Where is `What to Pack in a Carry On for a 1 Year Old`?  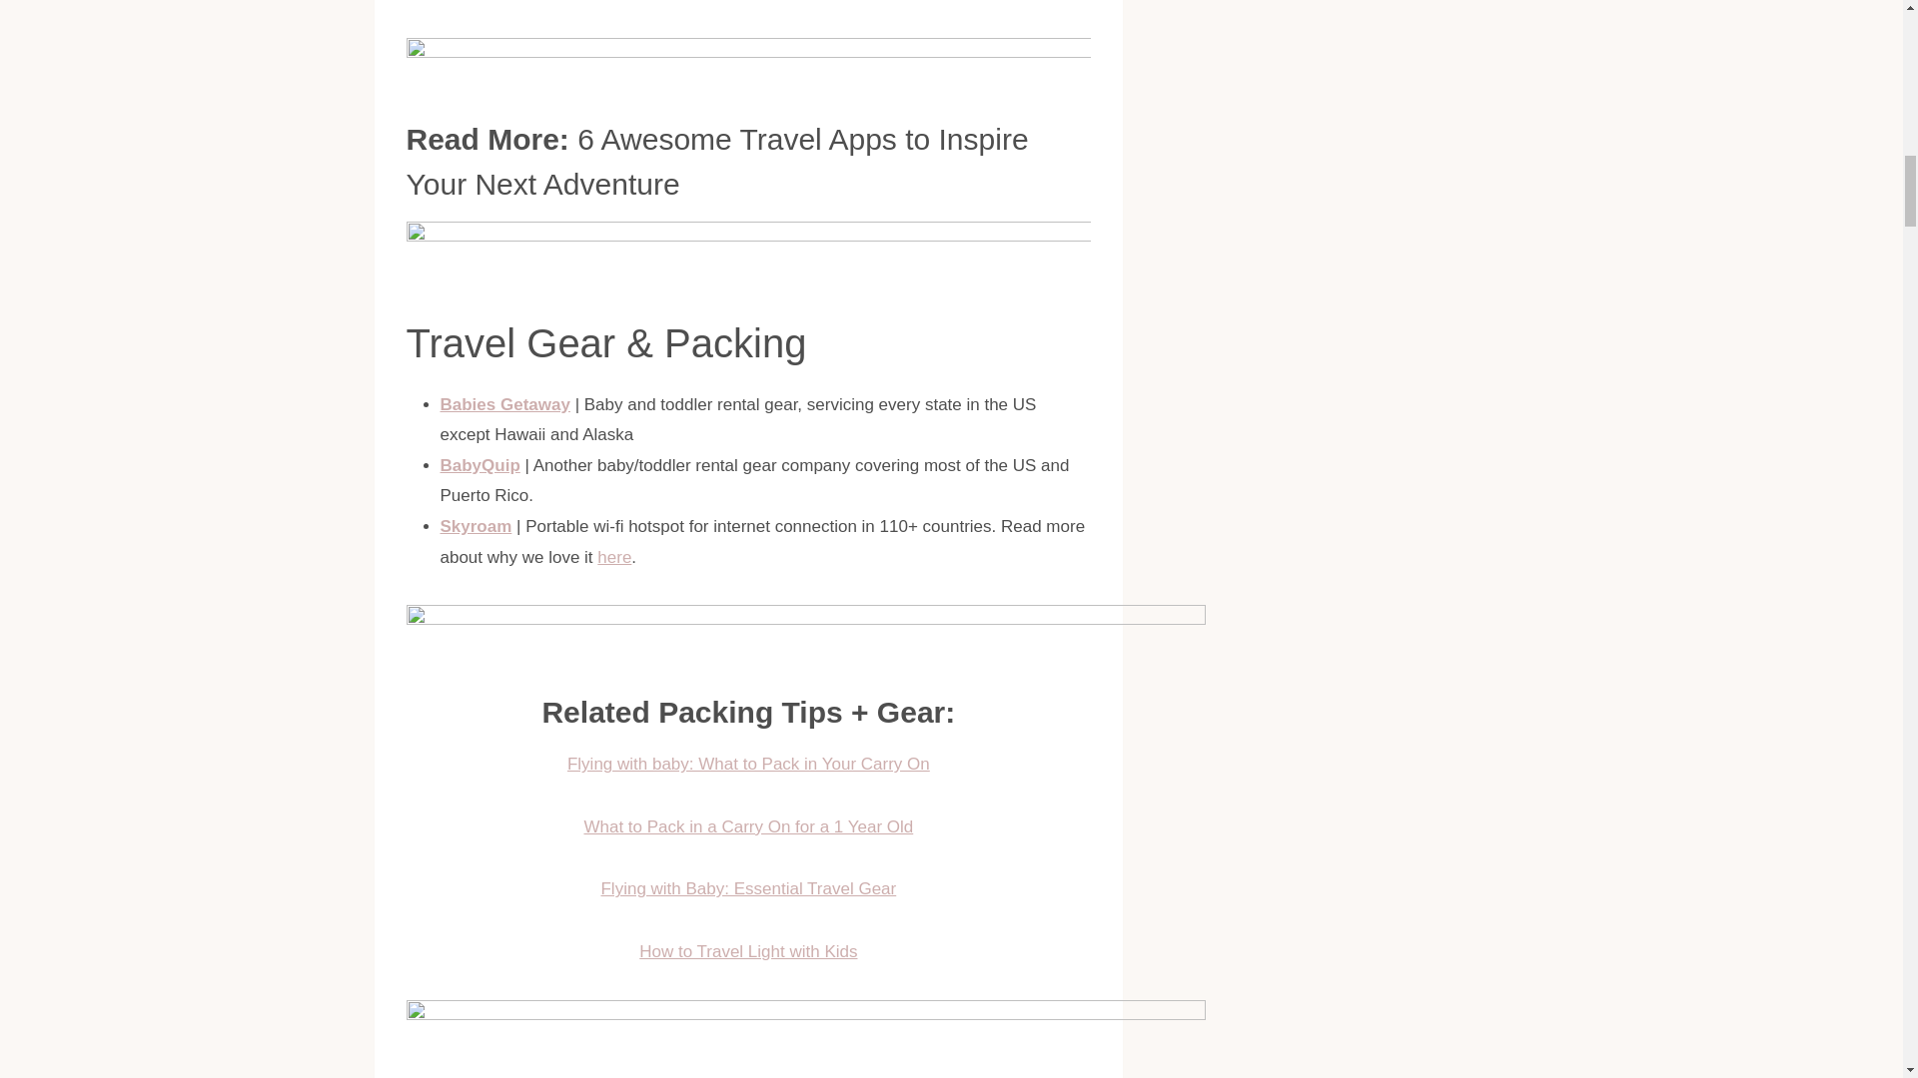
What to Pack in a Carry On for a 1 Year Old is located at coordinates (747, 826).